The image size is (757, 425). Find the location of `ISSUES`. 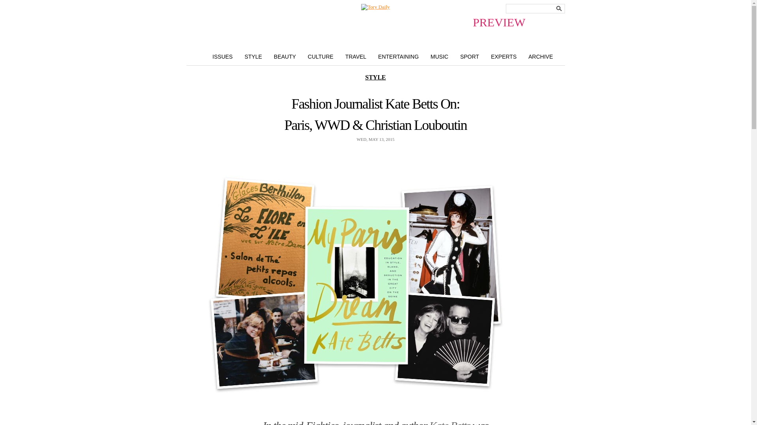

ISSUES is located at coordinates (222, 56).